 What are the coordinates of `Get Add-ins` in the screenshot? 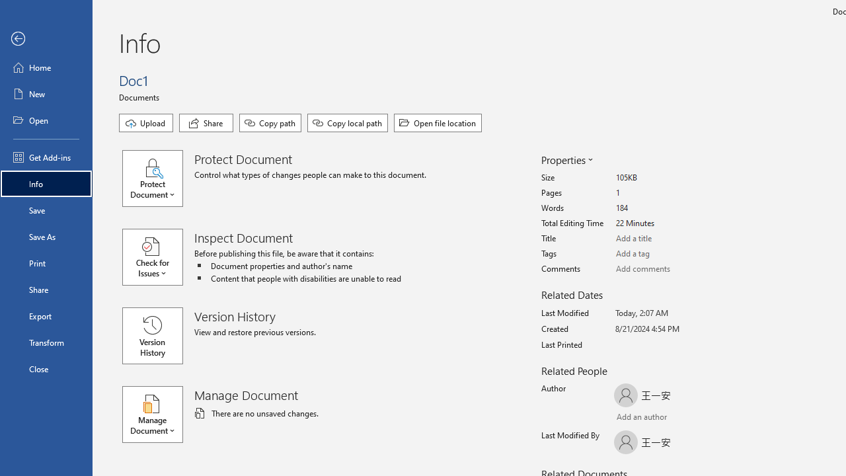 It's located at (46, 157).